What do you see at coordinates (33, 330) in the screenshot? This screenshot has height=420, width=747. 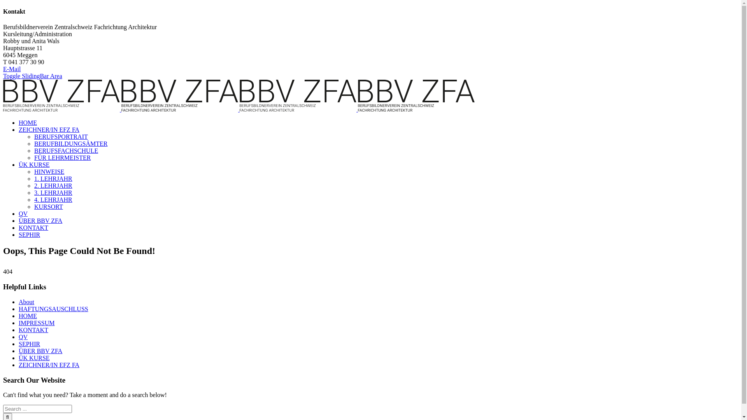 I see `KONTAKT` at bounding box center [33, 330].